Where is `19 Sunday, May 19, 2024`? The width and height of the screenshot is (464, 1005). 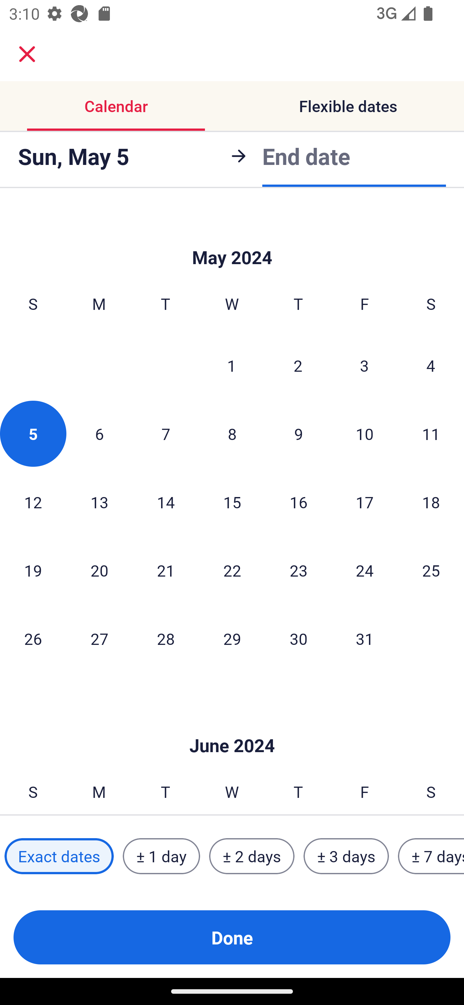 19 Sunday, May 19, 2024 is located at coordinates (33, 570).